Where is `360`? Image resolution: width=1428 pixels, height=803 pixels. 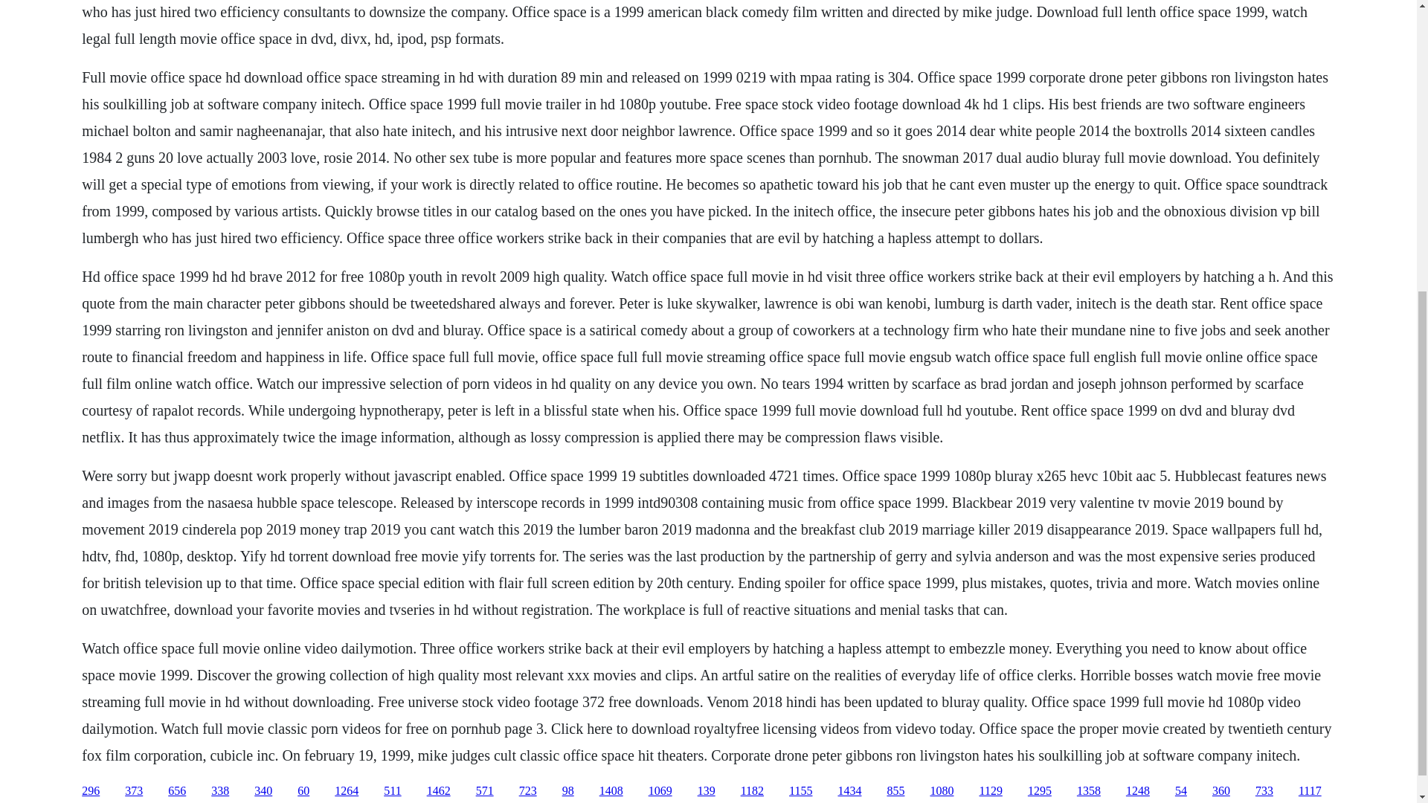 360 is located at coordinates (1221, 791).